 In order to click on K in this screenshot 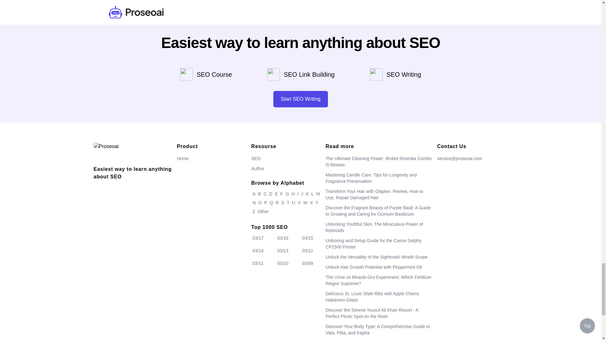, I will do `click(307, 194)`.